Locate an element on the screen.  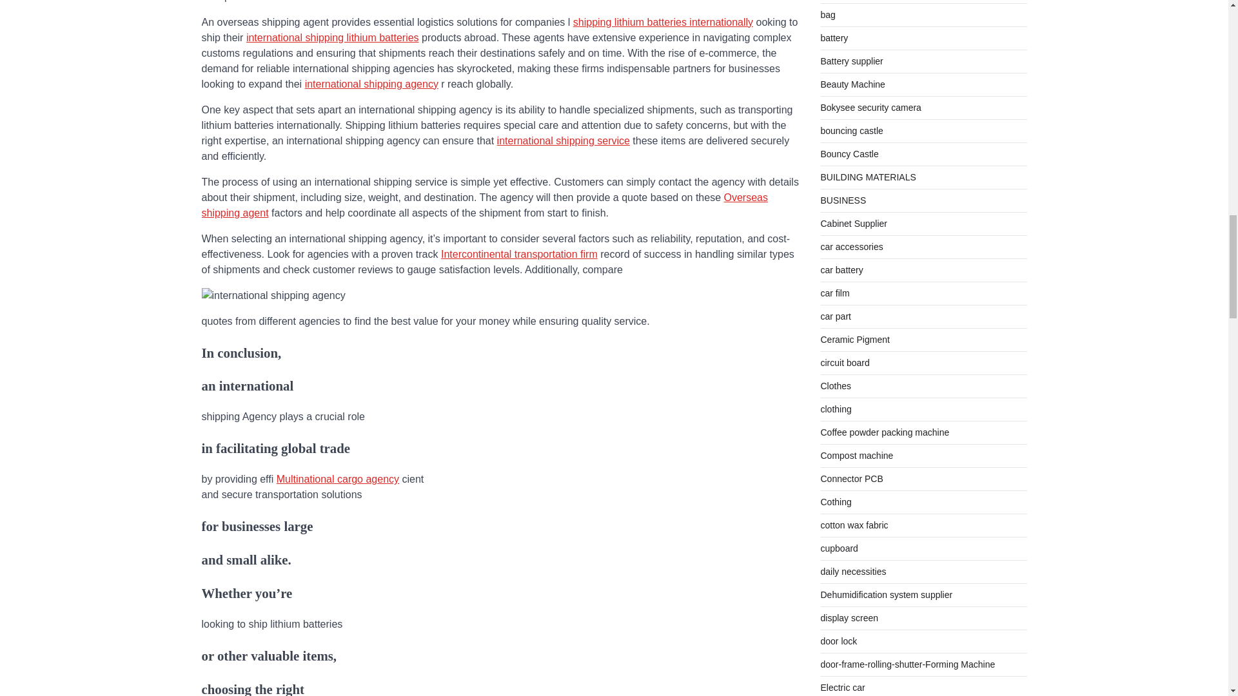
shipping lithium batteries internationally is located at coordinates (663, 22).